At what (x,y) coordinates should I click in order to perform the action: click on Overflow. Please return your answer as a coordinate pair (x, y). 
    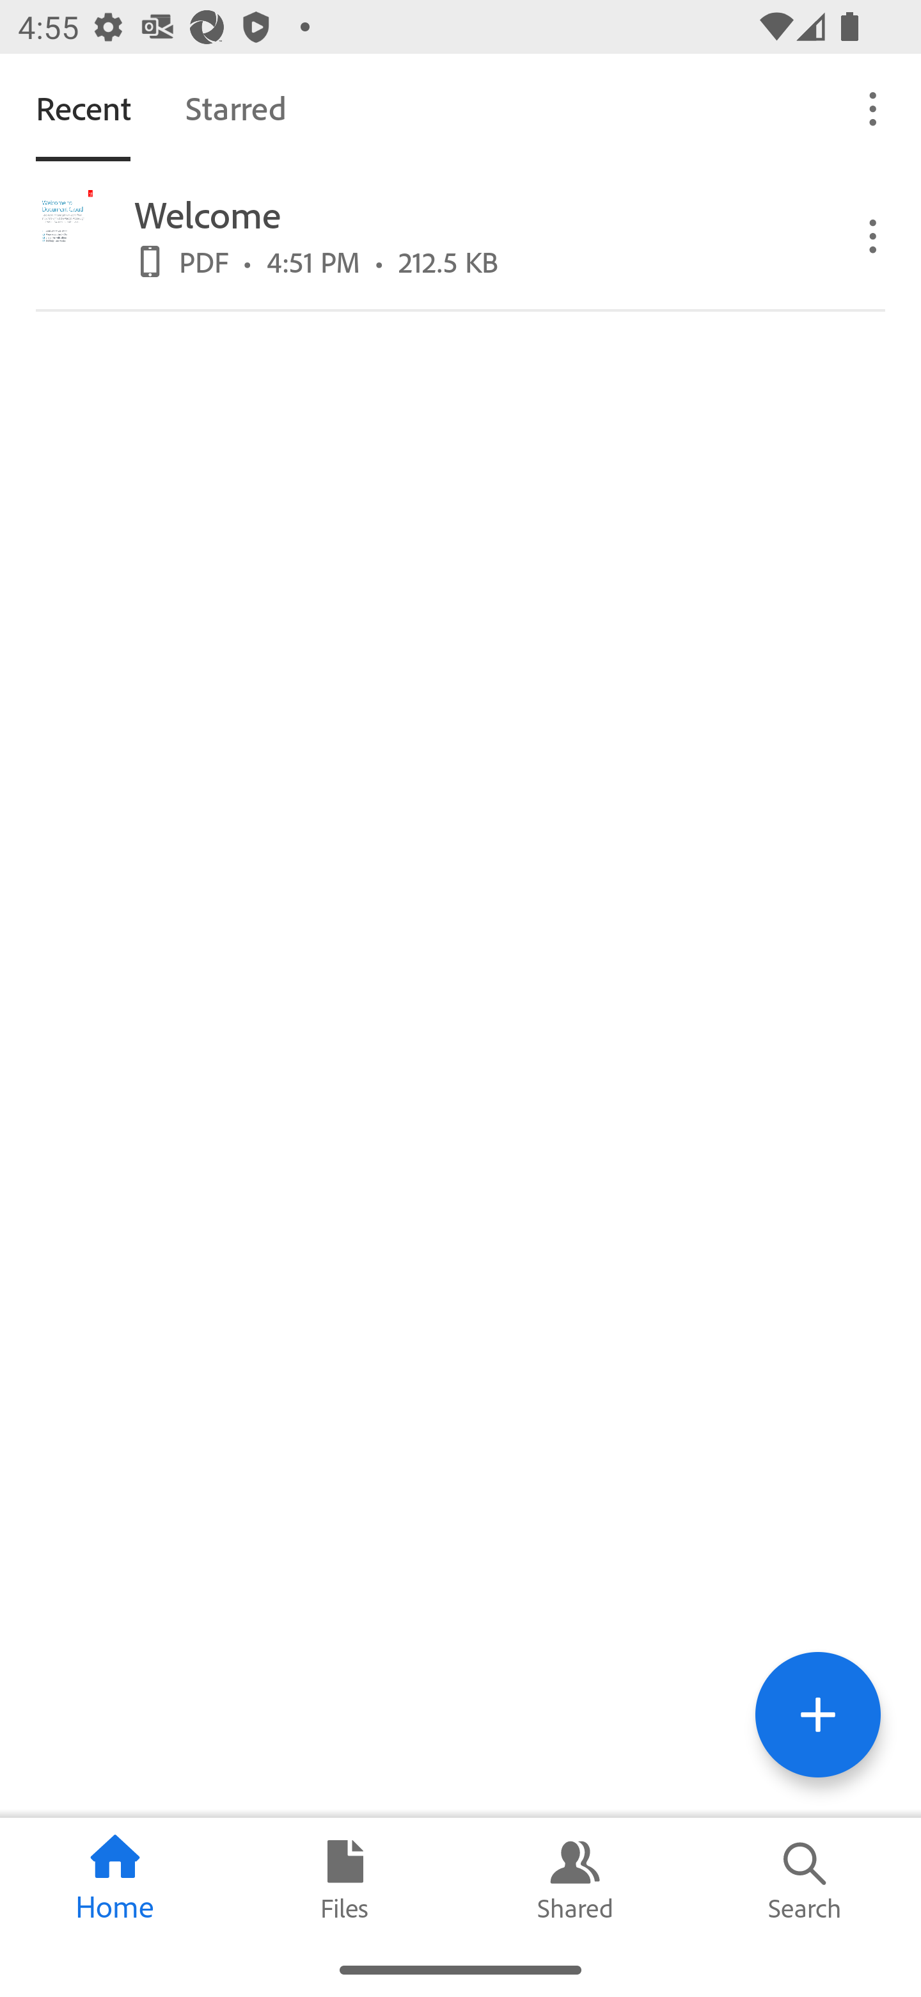
    Looking at the image, I should click on (874, 108).